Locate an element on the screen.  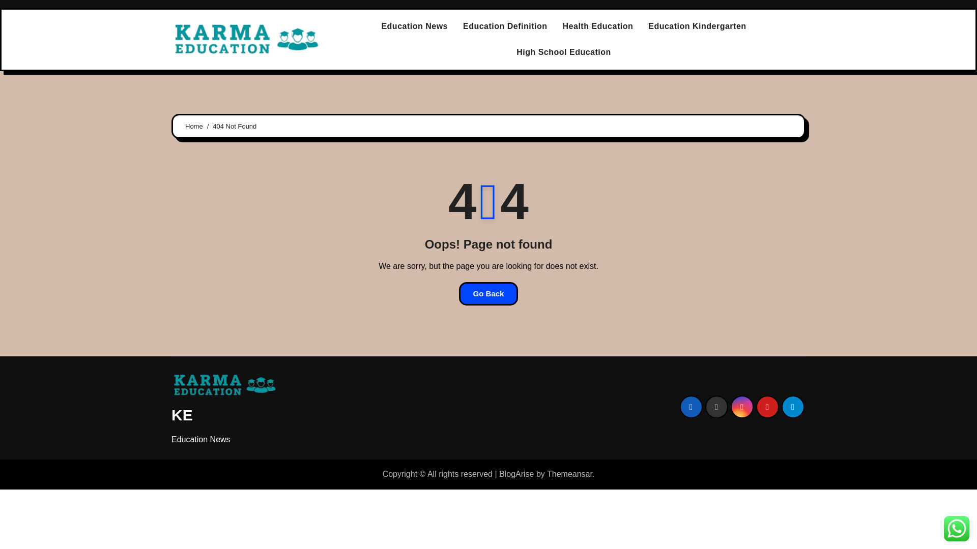
High School Education is located at coordinates (564, 52).